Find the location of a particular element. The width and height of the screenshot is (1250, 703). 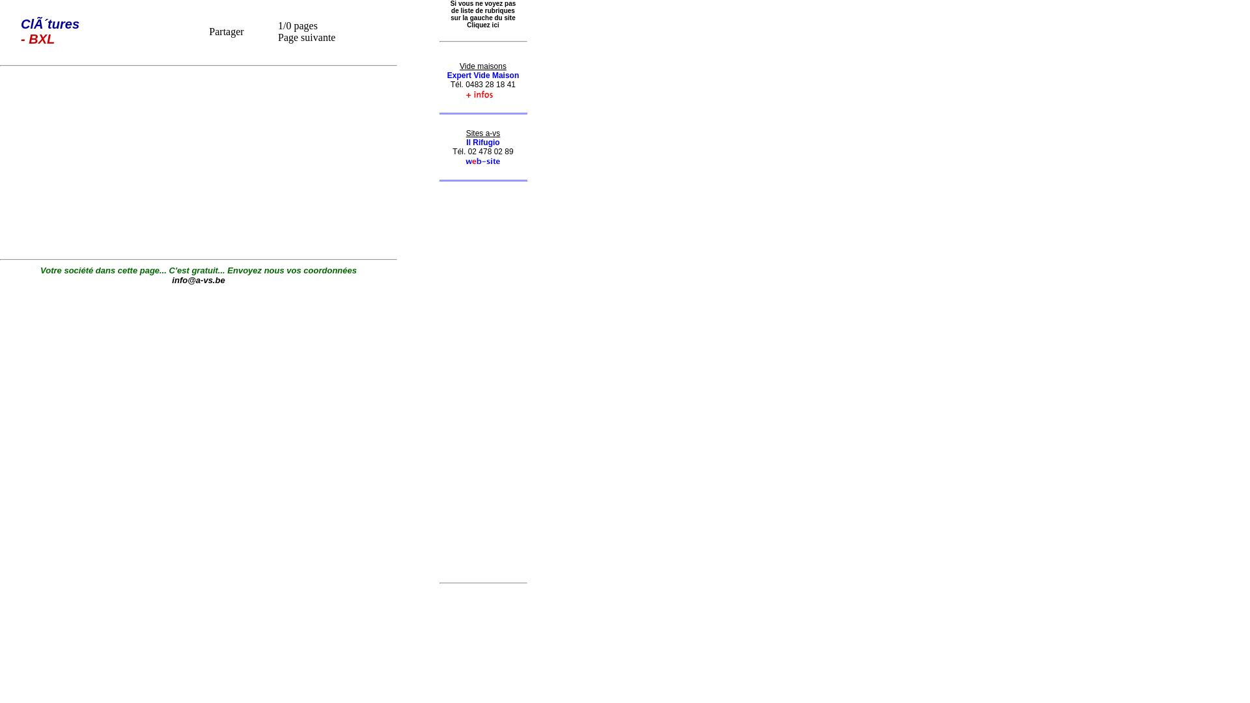

Il Rifugio is located at coordinates (483, 143).